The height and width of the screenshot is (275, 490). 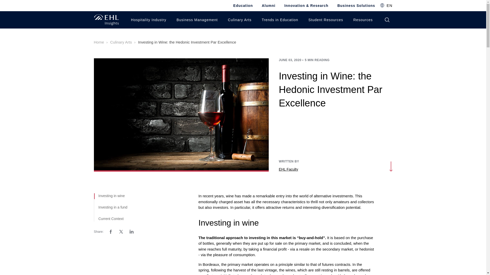 What do you see at coordinates (386, 5) in the screenshot?
I see `EN` at bounding box center [386, 5].